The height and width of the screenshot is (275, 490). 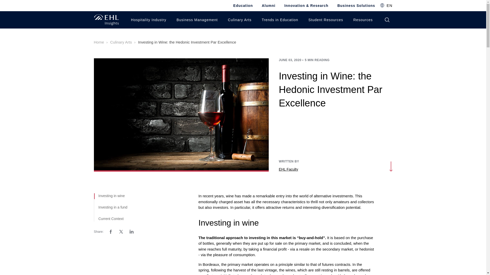 What do you see at coordinates (386, 5) in the screenshot?
I see `EN` at bounding box center [386, 5].